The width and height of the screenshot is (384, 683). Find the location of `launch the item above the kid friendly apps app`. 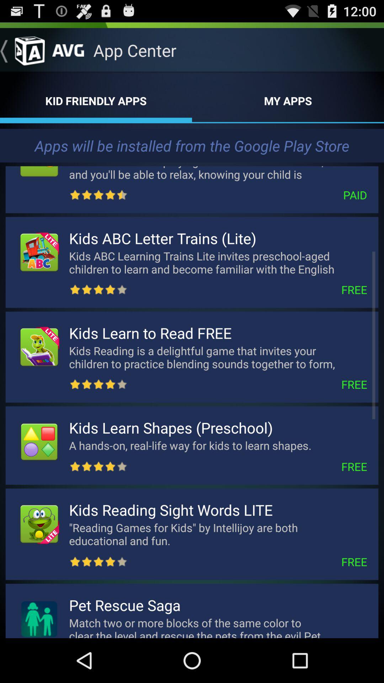

launch the item above the kid friendly apps app is located at coordinates (22, 50).